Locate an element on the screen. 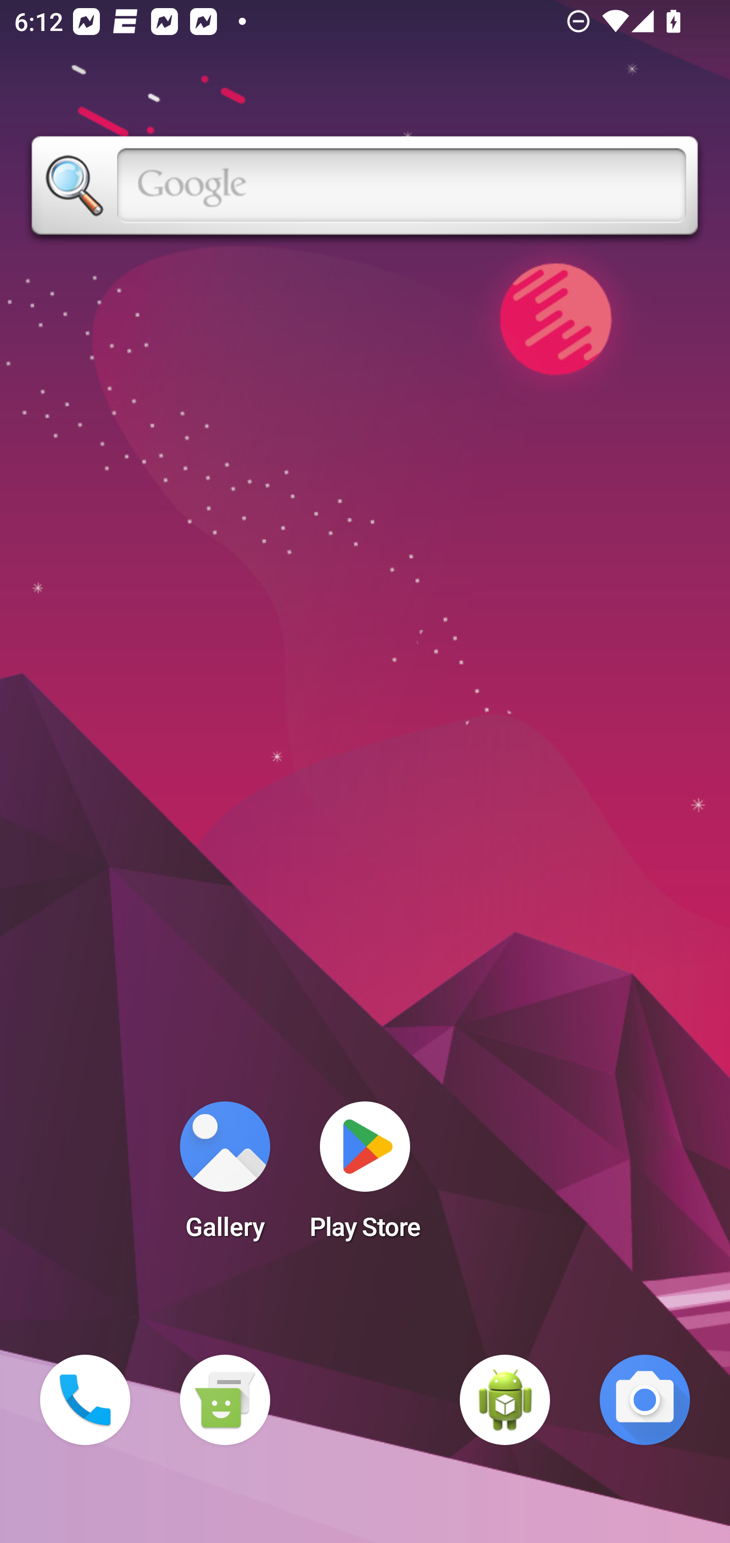  Gallery is located at coordinates (225, 1177).